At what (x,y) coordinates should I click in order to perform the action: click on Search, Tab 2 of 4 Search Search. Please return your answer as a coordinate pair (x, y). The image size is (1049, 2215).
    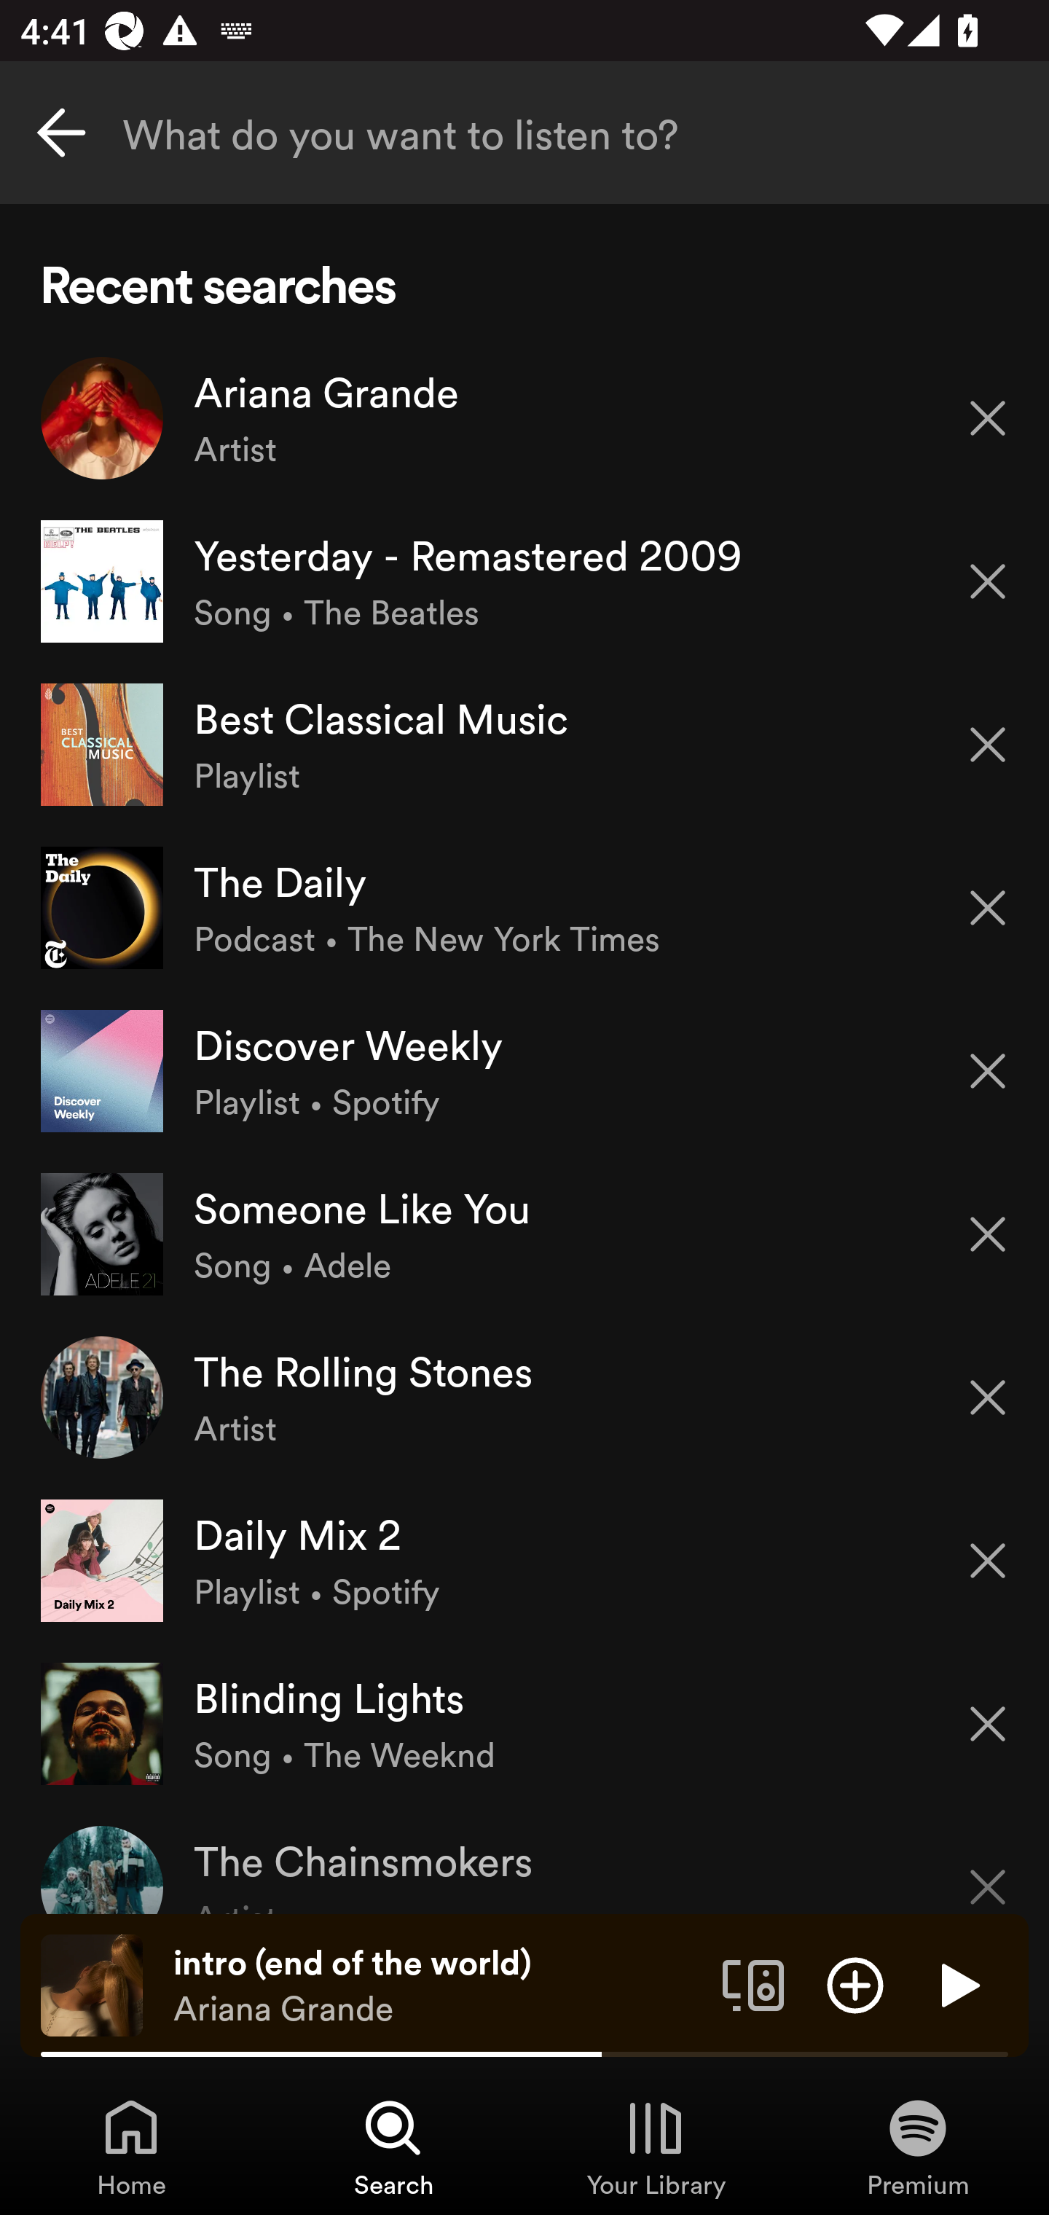
    Looking at the image, I should click on (393, 2147).